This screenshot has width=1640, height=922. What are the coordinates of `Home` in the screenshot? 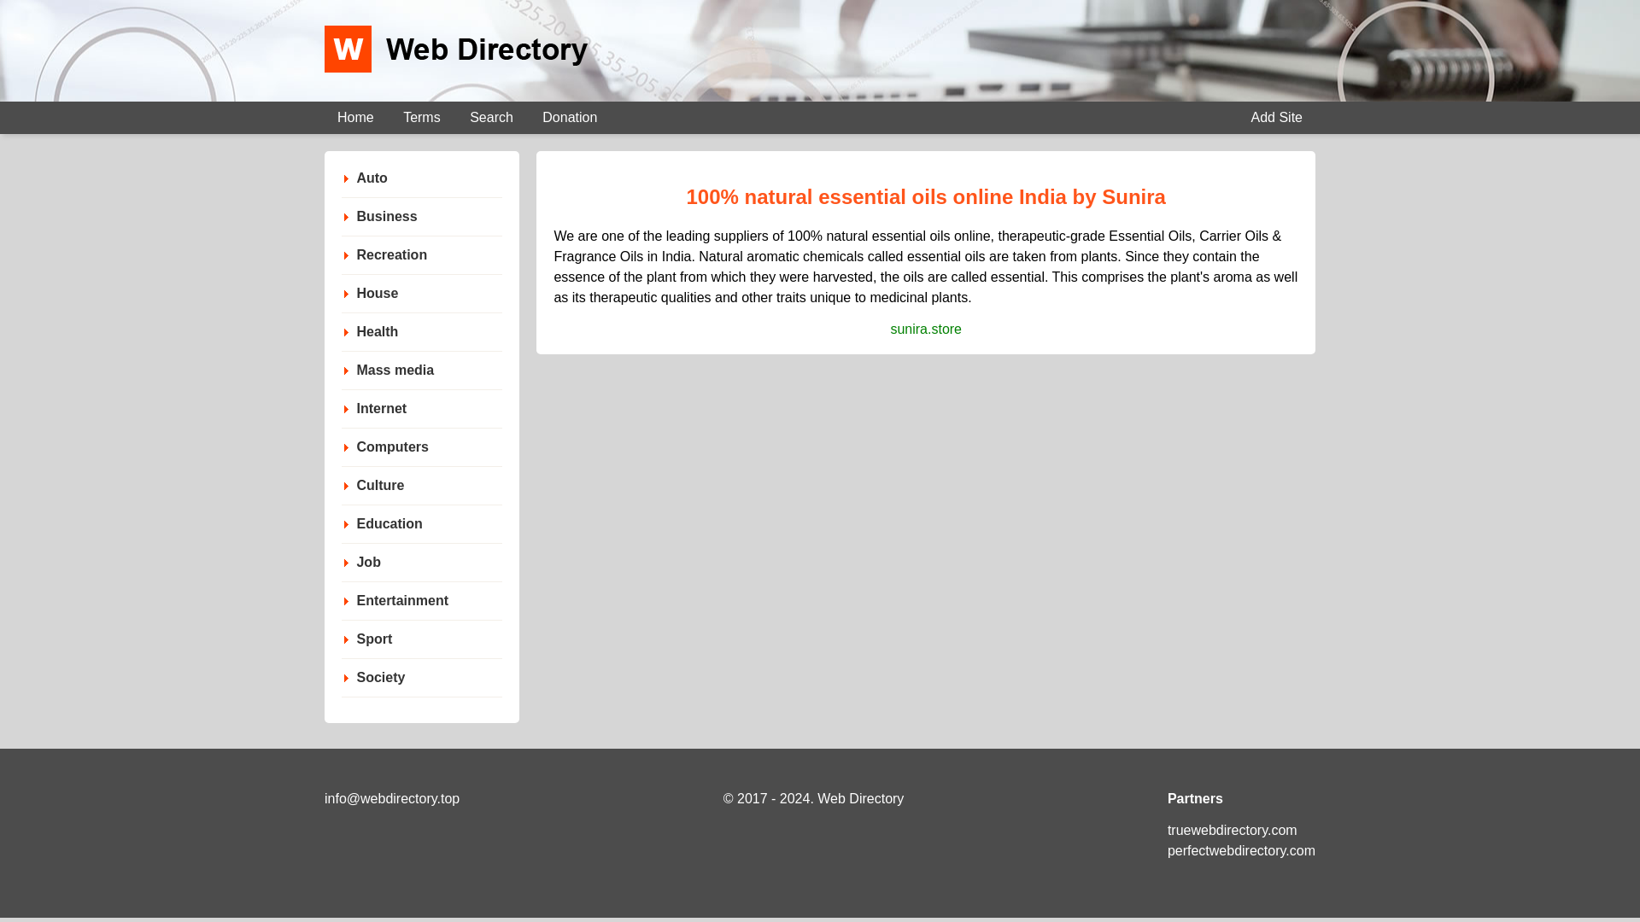 It's located at (355, 117).